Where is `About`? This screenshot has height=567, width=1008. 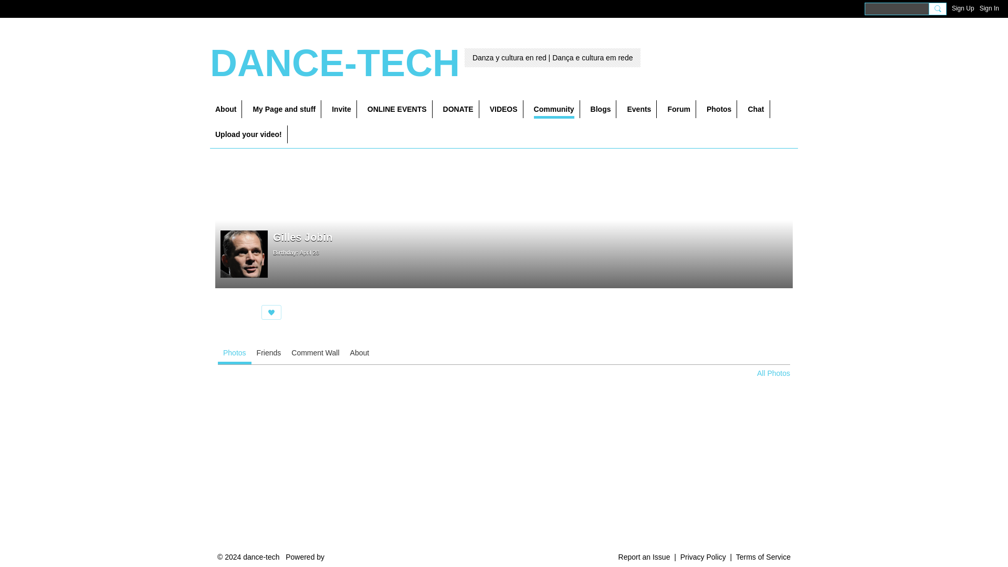
About is located at coordinates (226, 109).